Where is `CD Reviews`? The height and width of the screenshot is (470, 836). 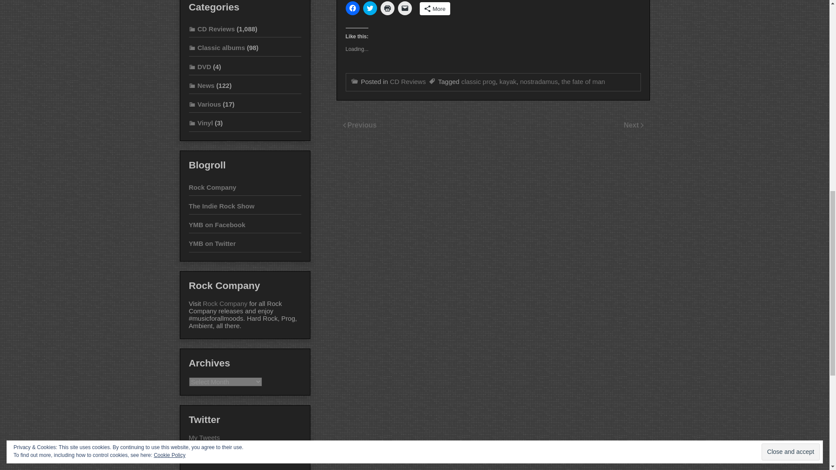 CD Reviews is located at coordinates (212, 29).